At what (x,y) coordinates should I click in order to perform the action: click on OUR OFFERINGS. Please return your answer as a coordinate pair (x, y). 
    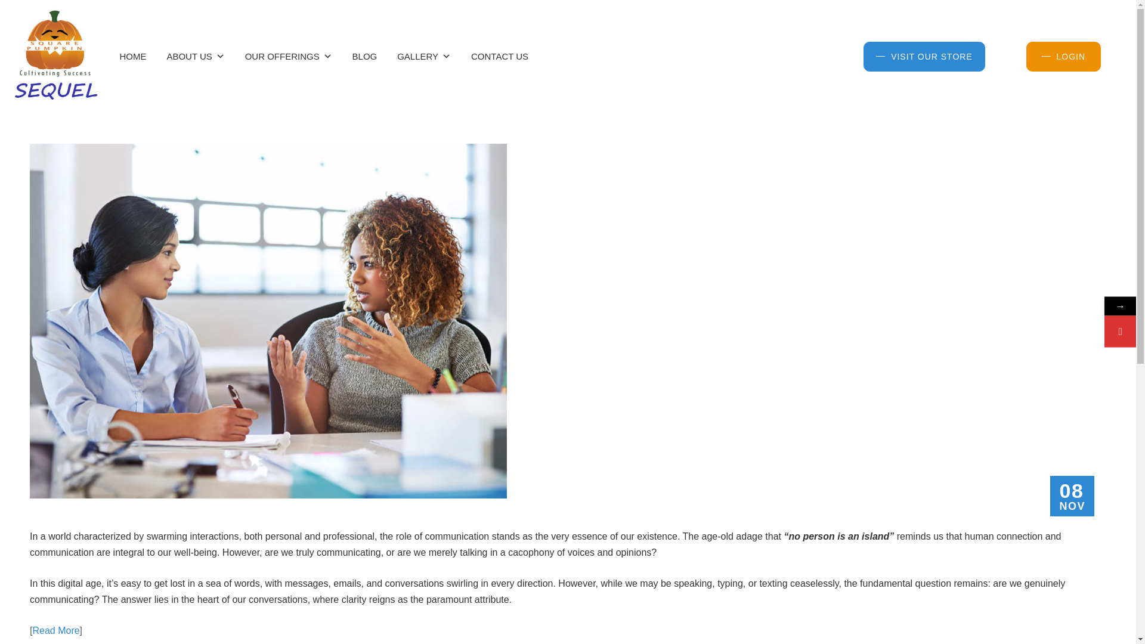
    Looking at the image, I should click on (289, 56).